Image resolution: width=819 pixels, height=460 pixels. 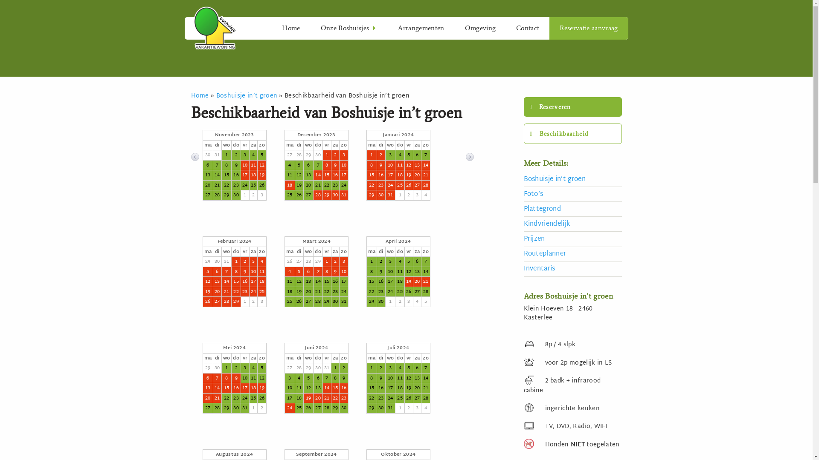 What do you see at coordinates (573, 134) in the screenshot?
I see `Beschikbaarheid` at bounding box center [573, 134].